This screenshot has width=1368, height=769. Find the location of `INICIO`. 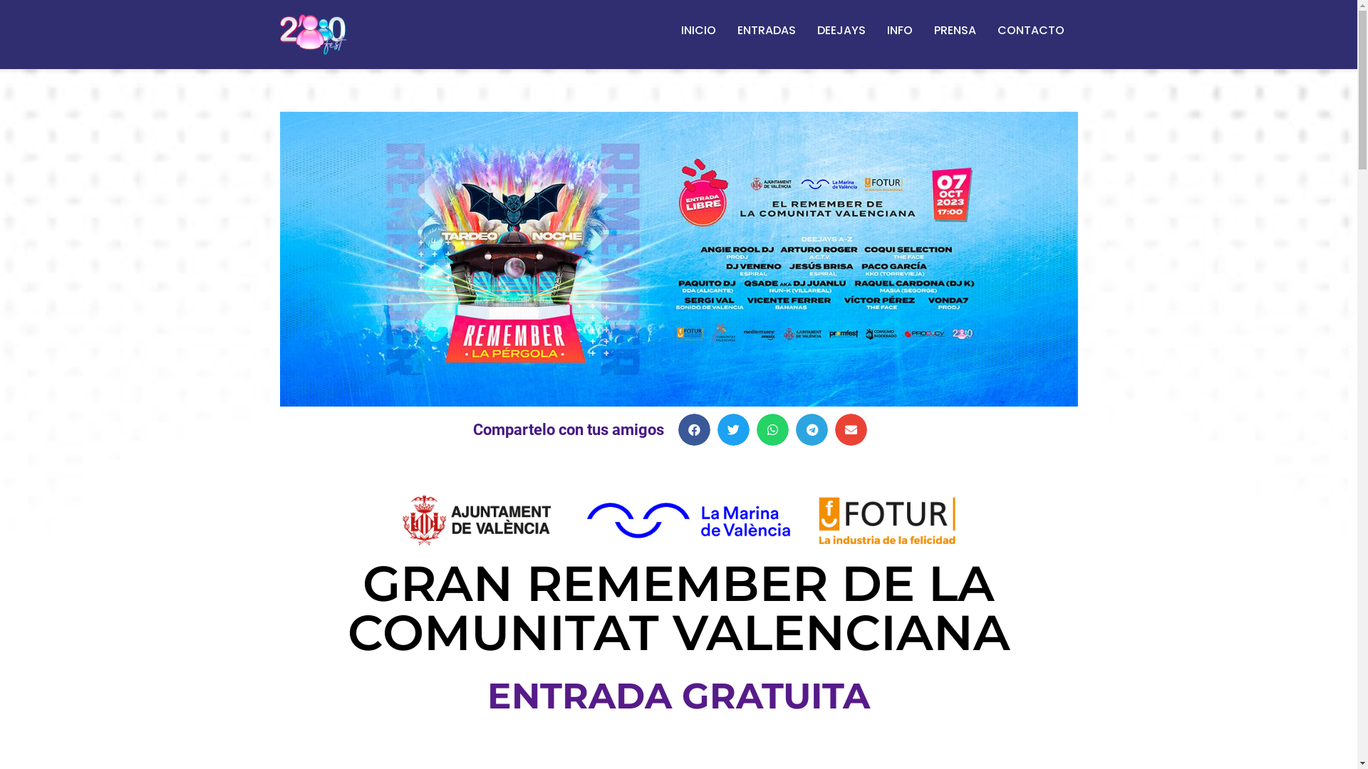

INICIO is located at coordinates (698, 31).